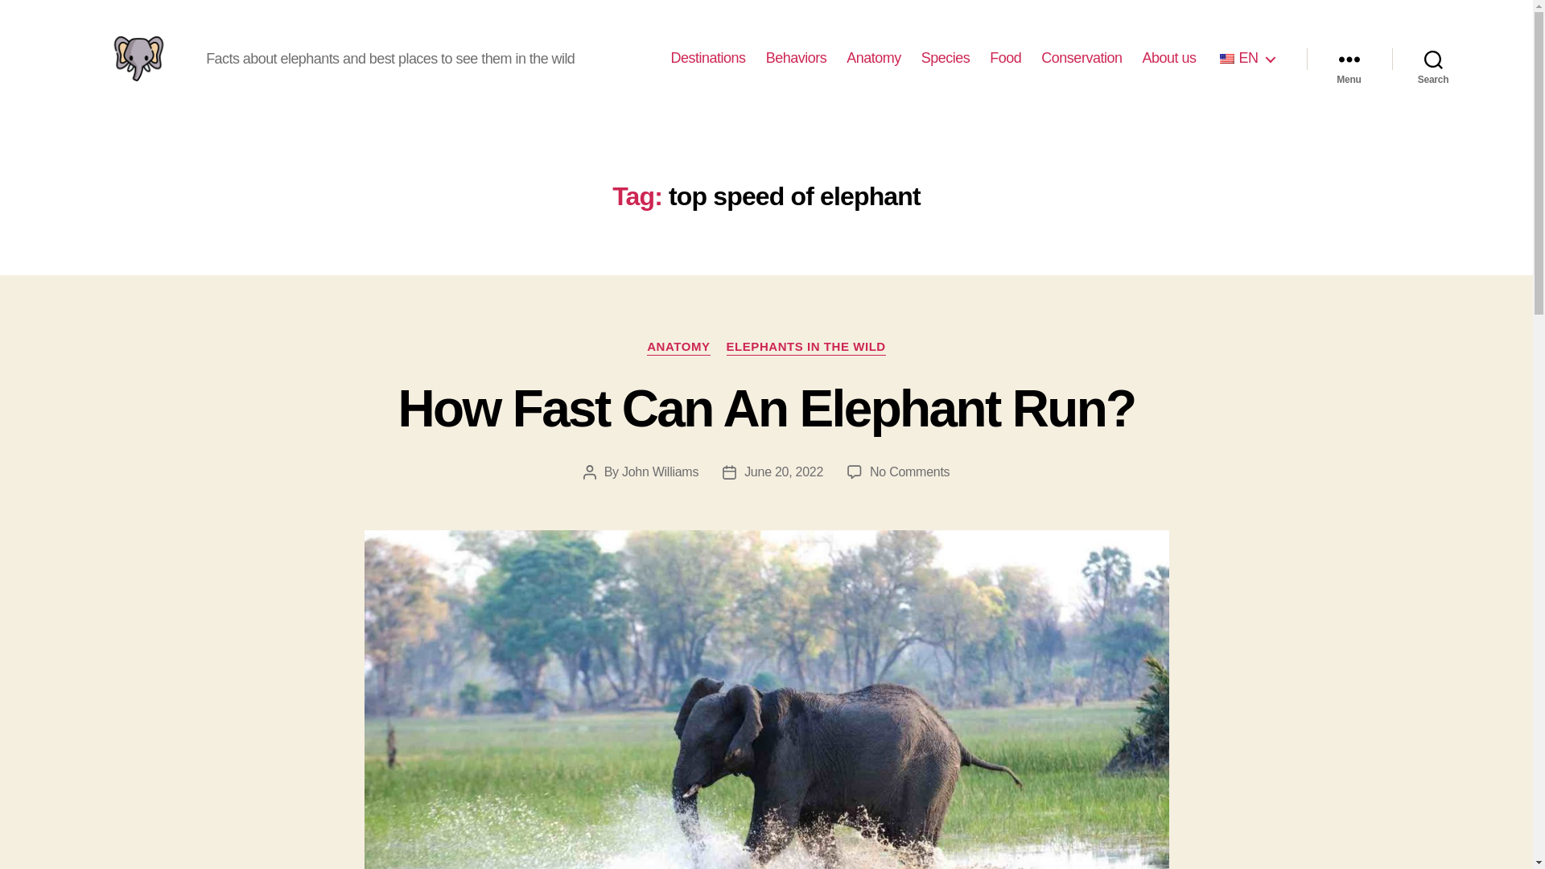  Describe the element at coordinates (708, 58) in the screenshot. I see `Destinations` at that location.